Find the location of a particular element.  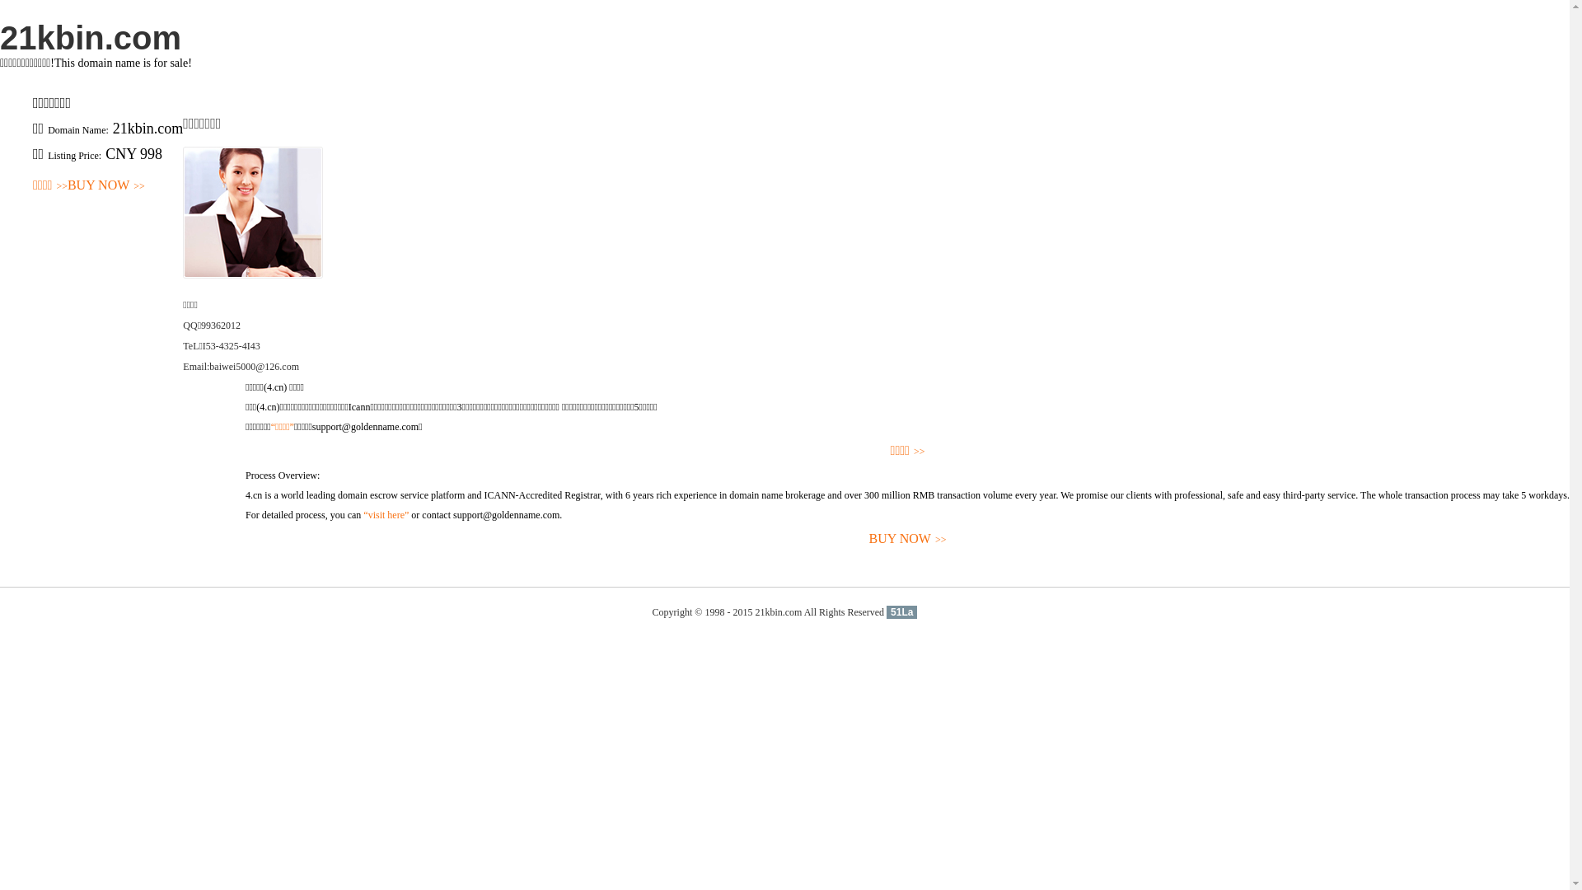

BUY NOW>> is located at coordinates (106, 186).